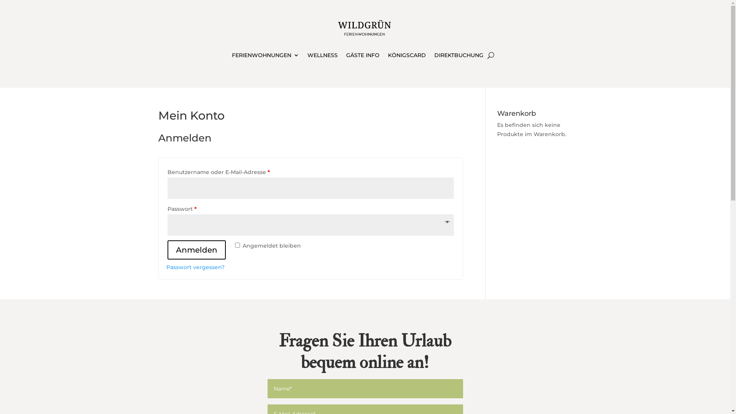  I want to click on DIREKTBUCHUNG, so click(459, 57).